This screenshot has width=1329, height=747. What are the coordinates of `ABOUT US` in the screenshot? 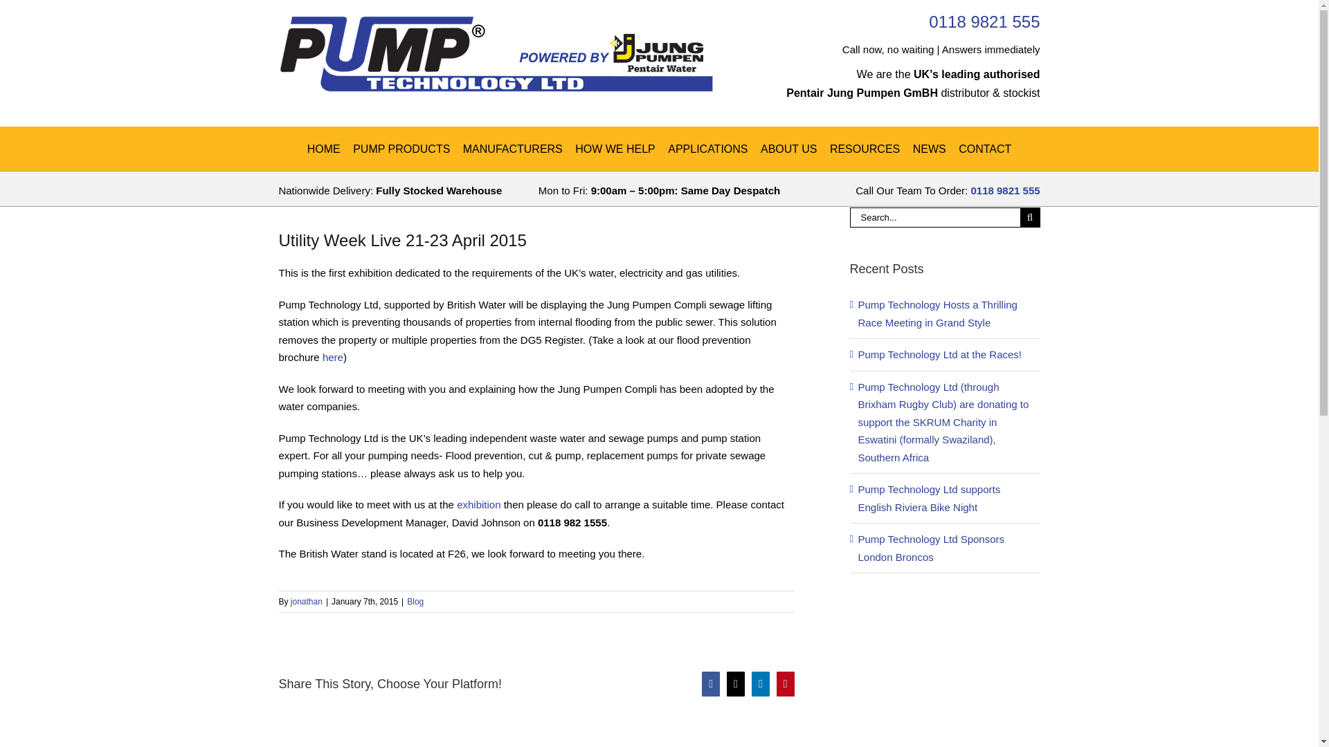 It's located at (788, 148).